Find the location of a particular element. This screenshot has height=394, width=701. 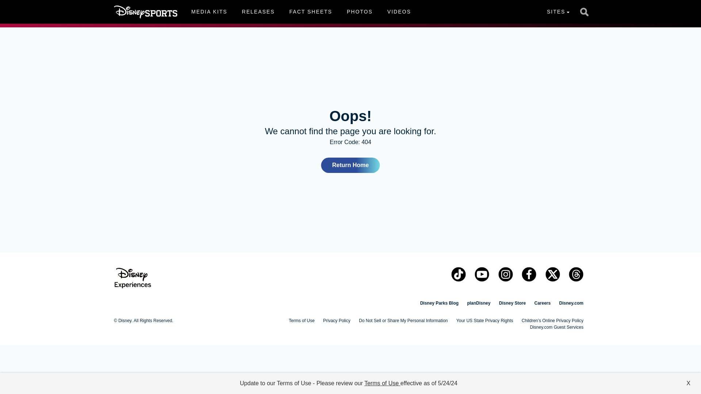

RELEASES is located at coordinates (19, 4).